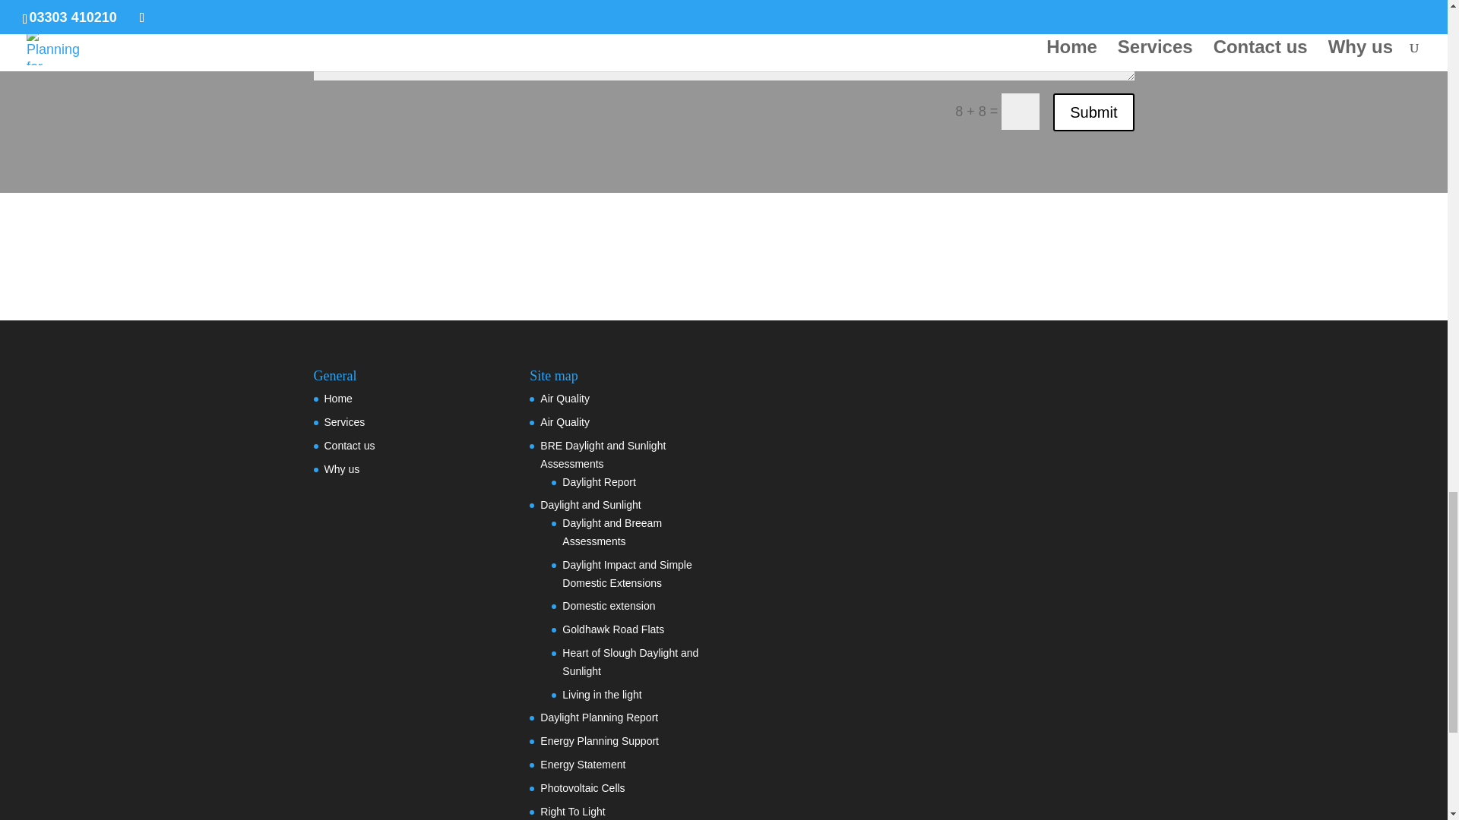 The height and width of the screenshot is (820, 1459). What do you see at coordinates (608, 605) in the screenshot?
I see `Domestic extension` at bounding box center [608, 605].